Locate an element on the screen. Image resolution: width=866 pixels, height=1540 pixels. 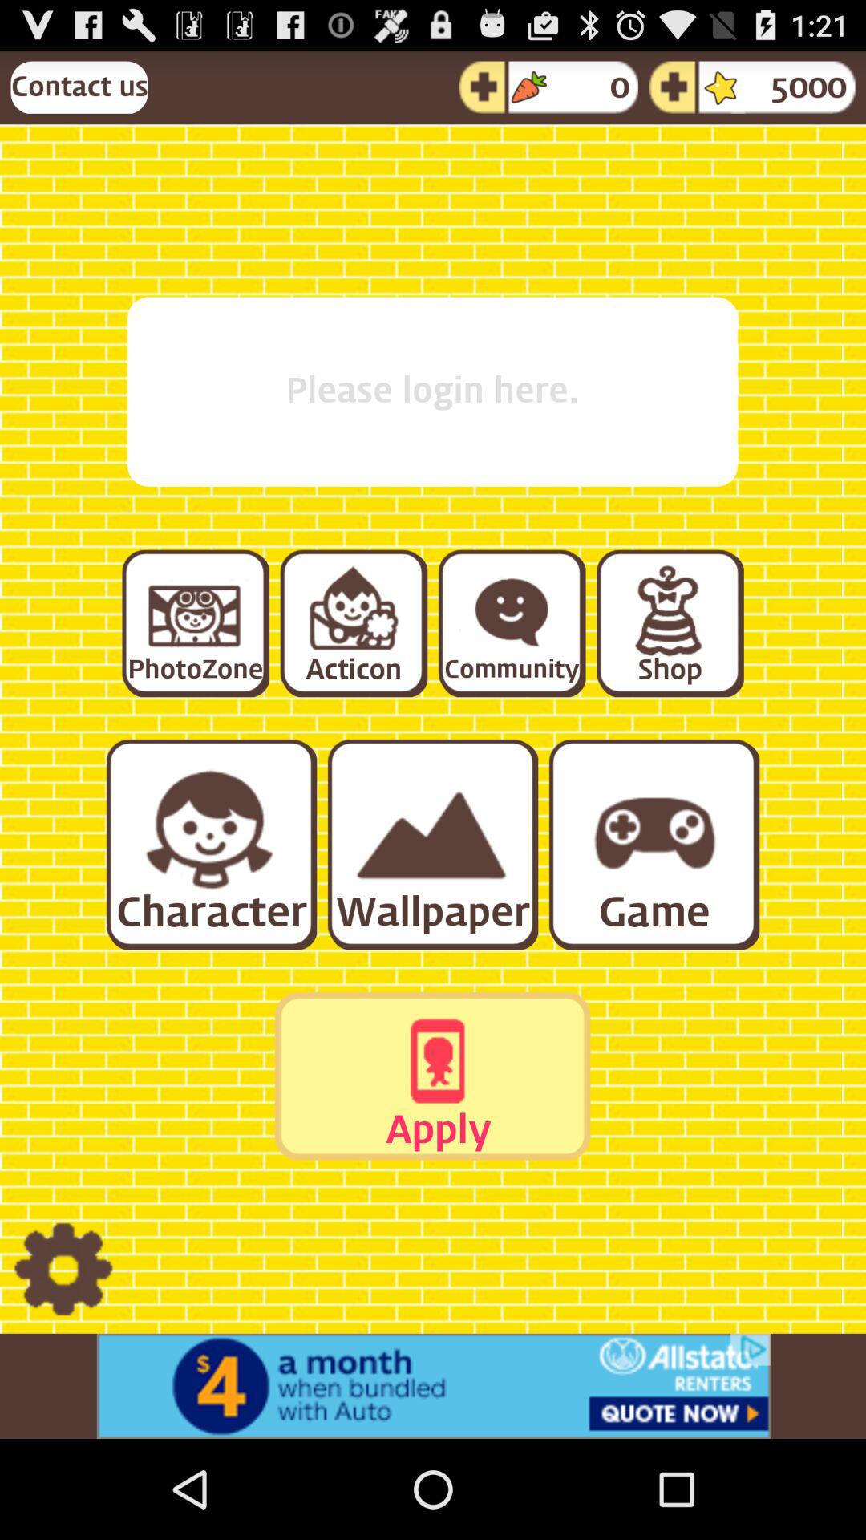
go to settings is located at coordinates (63, 1270).